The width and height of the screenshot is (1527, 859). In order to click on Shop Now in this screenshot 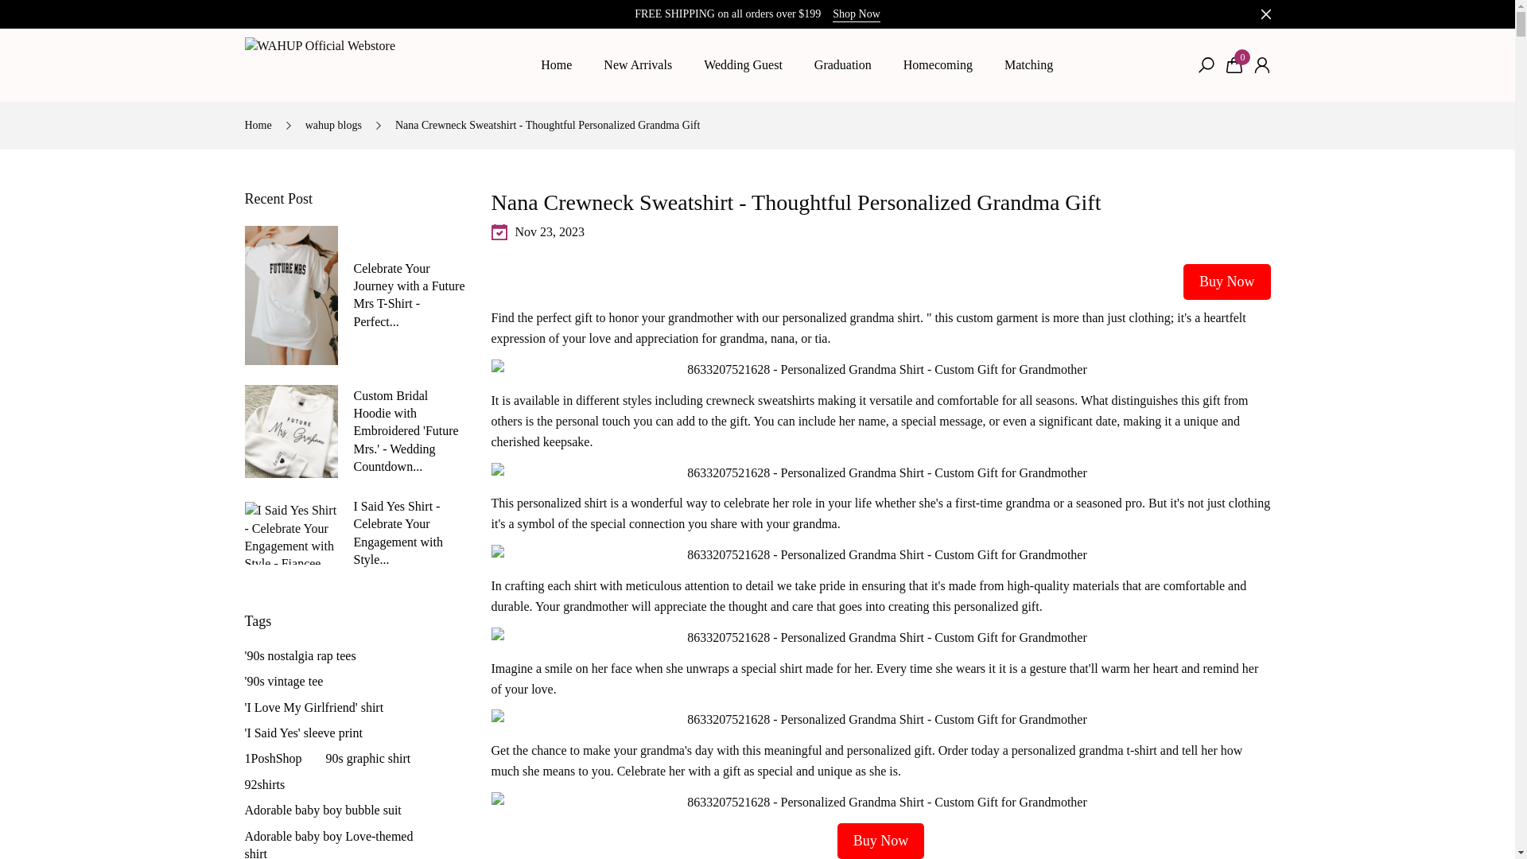, I will do `click(856, 14)`.